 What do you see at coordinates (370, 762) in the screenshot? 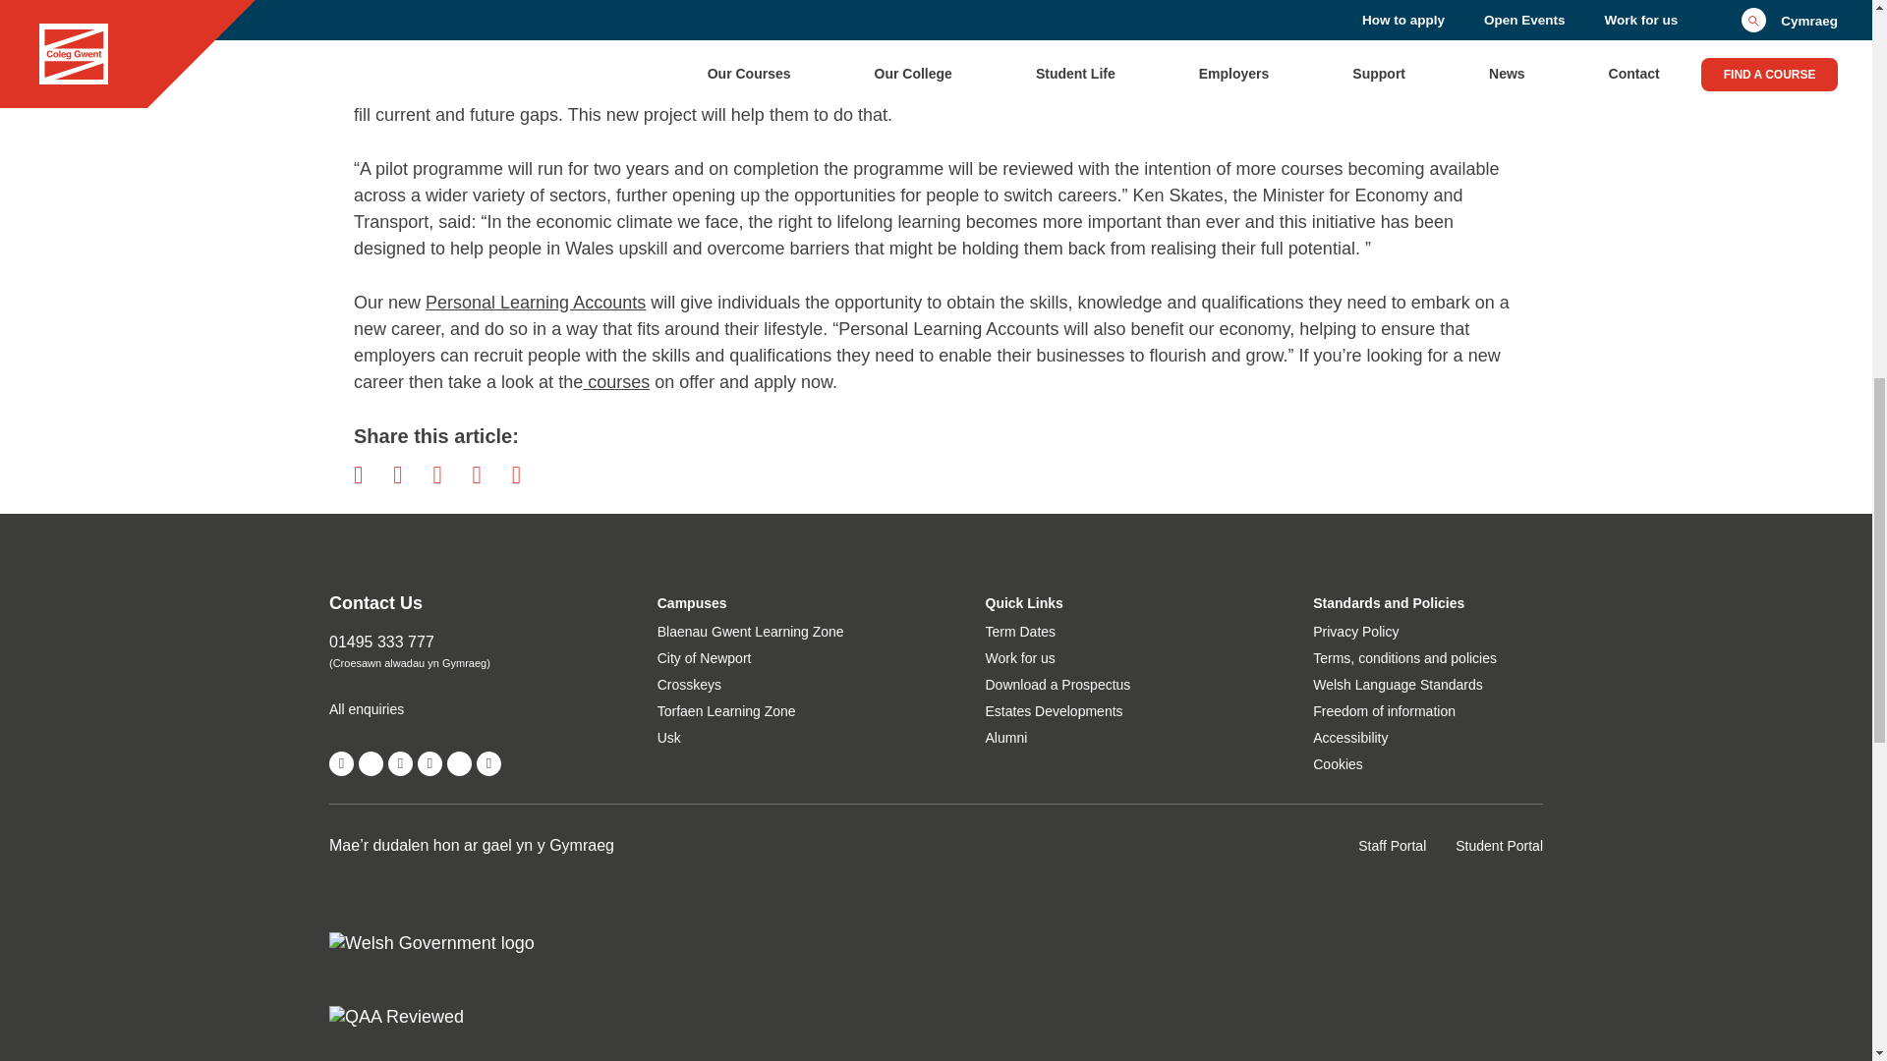
I see `Find us on Twitter` at bounding box center [370, 762].